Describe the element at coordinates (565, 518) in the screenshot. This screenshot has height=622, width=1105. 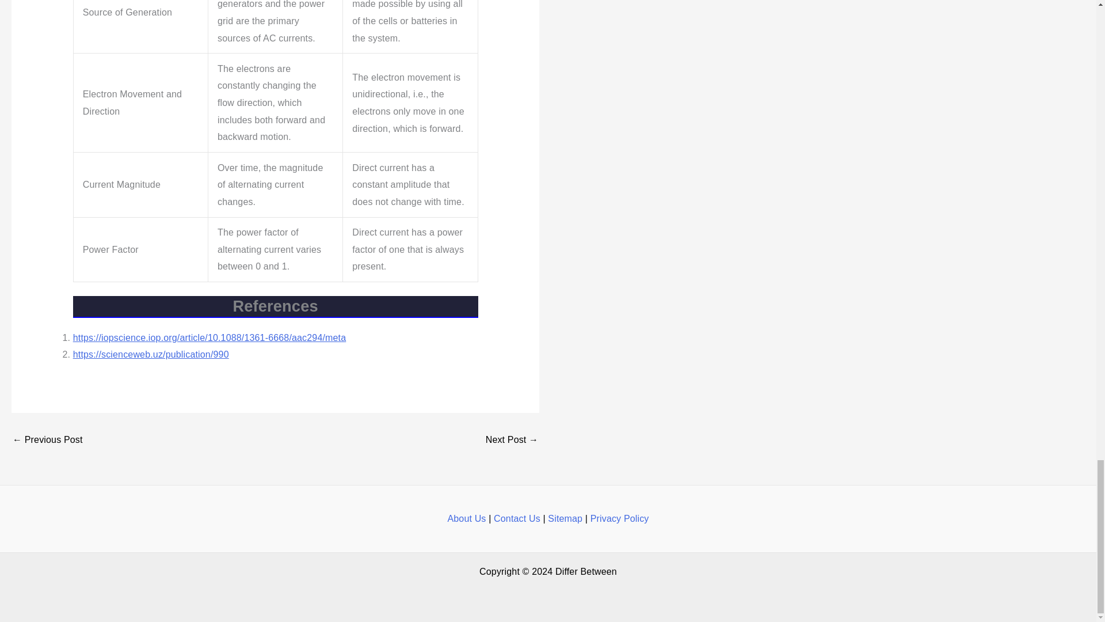
I see `Sitemap` at that location.